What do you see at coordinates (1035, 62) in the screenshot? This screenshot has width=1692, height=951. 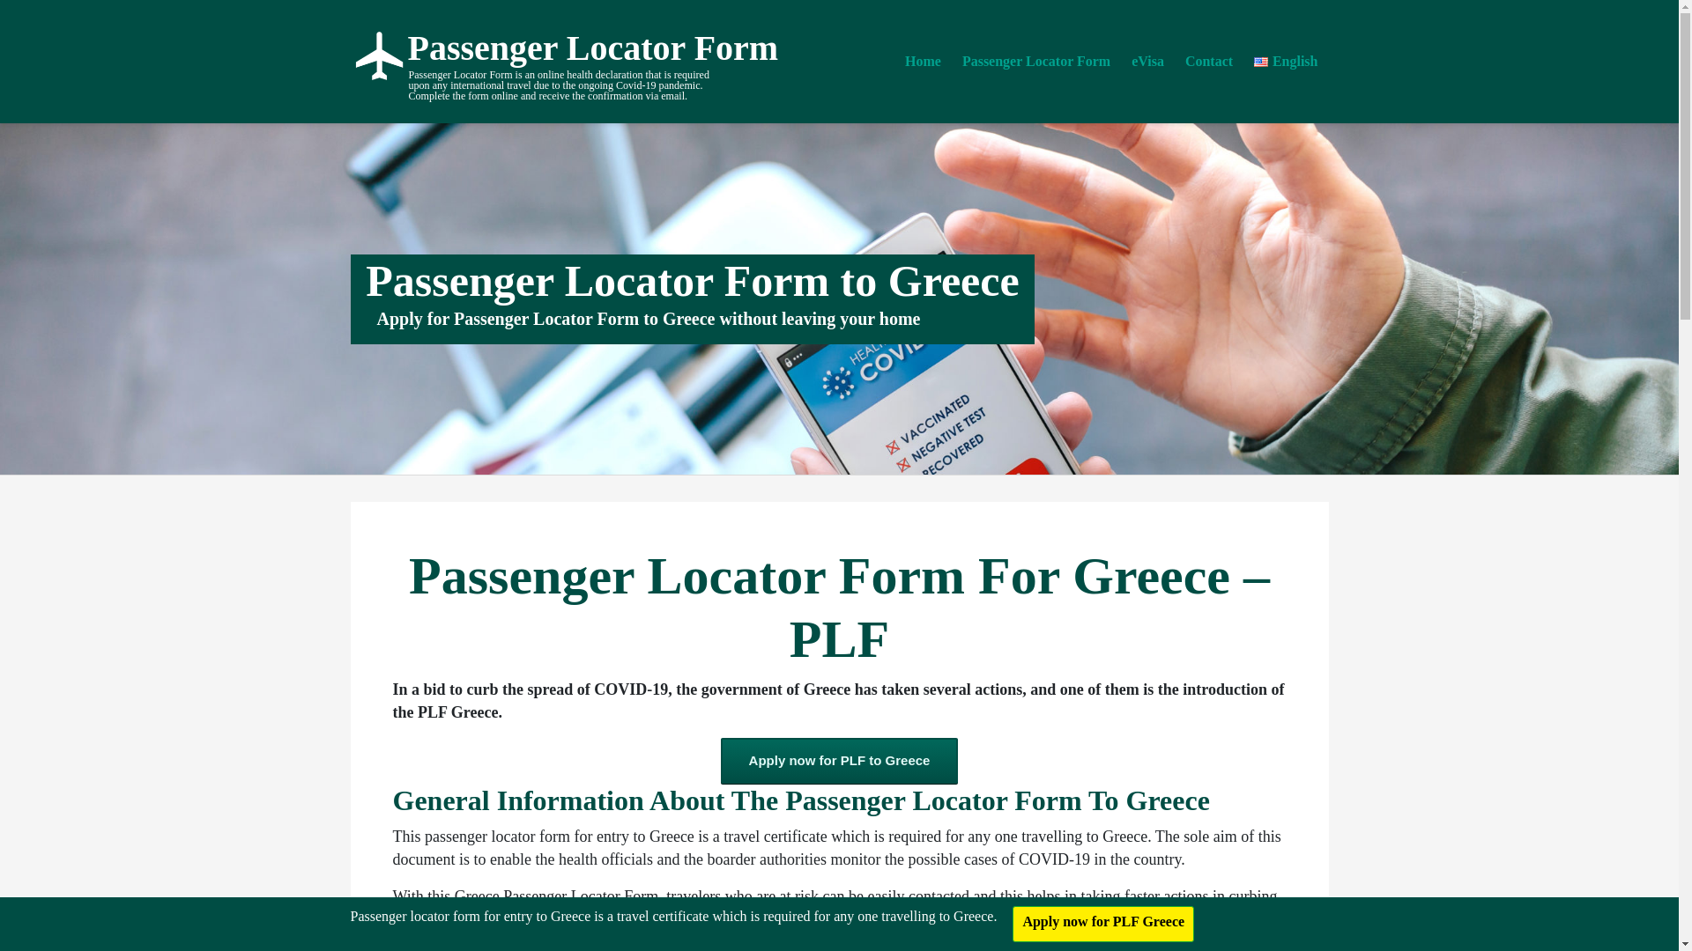 I see `Passenger Locator Form` at bounding box center [1035, 62].